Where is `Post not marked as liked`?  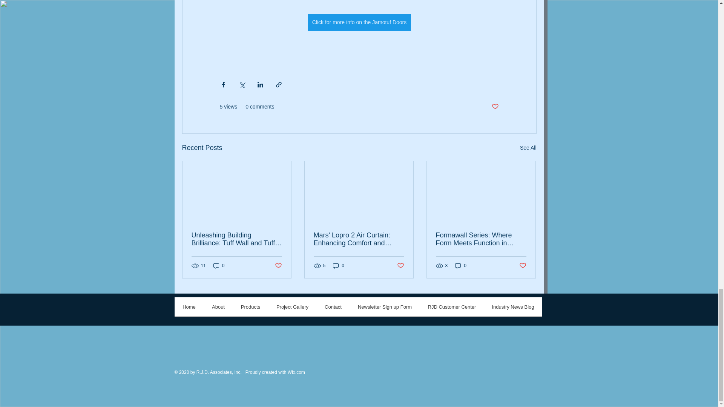 Post not marked as liked is located at coordinates (495, 107).